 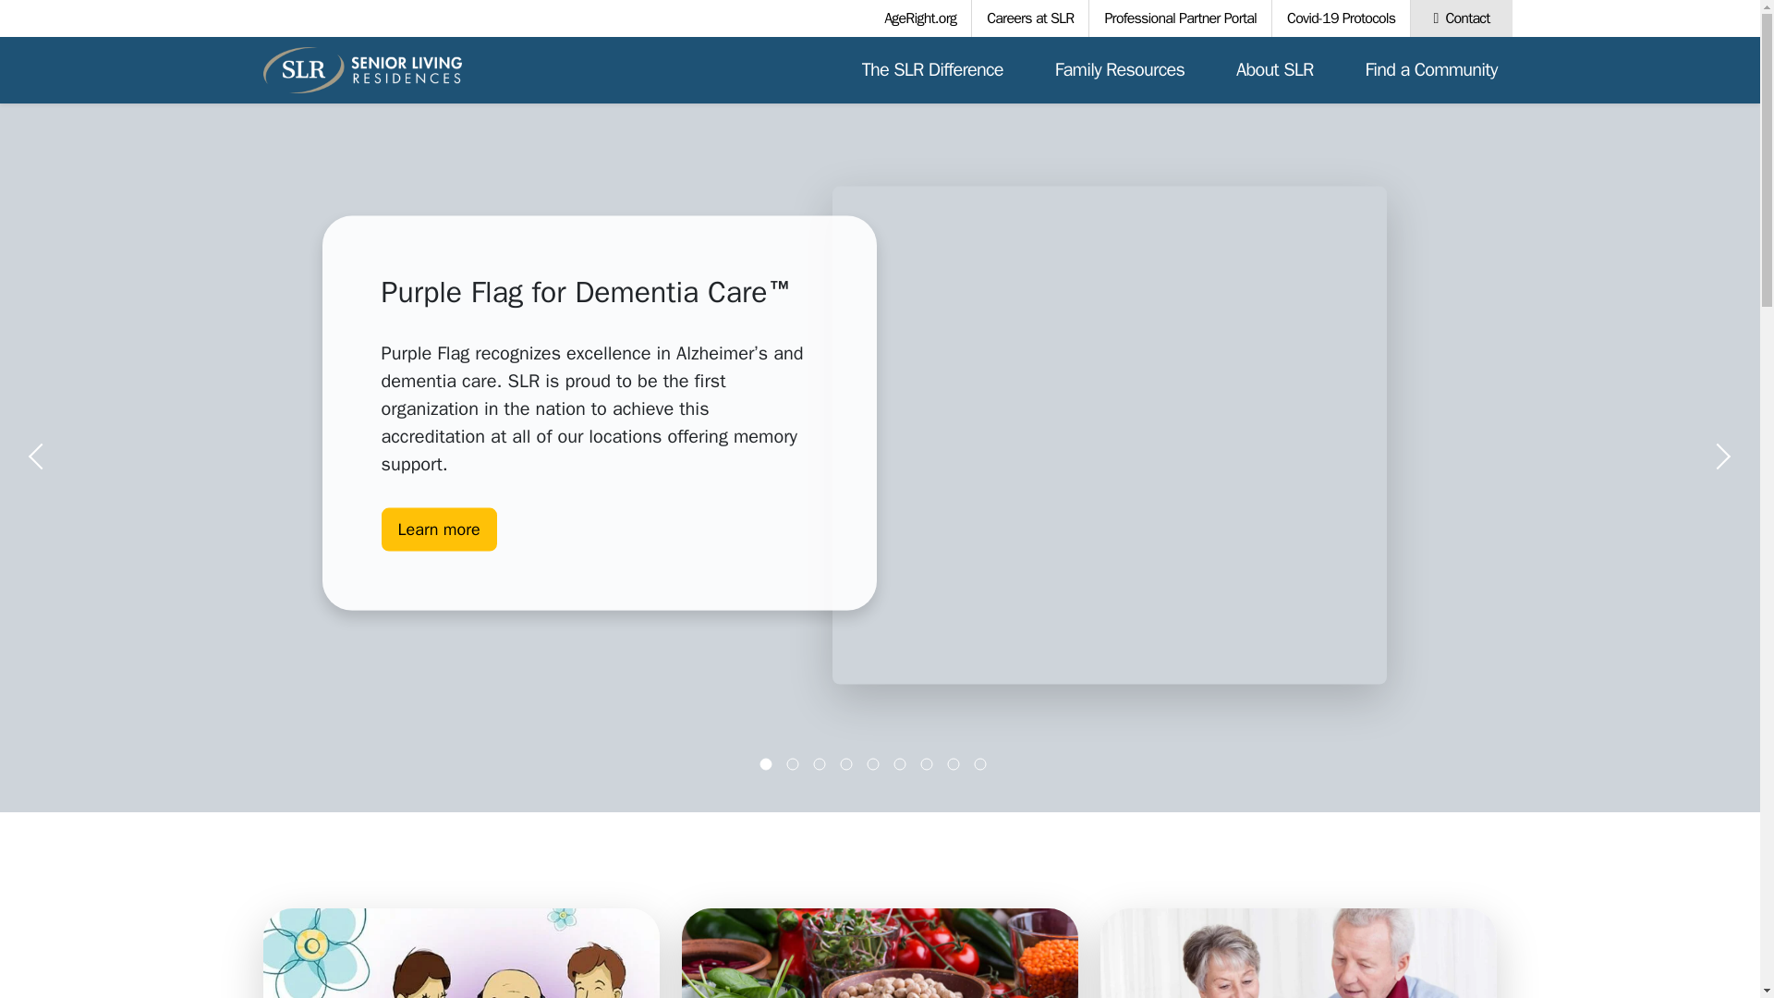 I want to click on AgeRight.org, so click(x=919, y=18).